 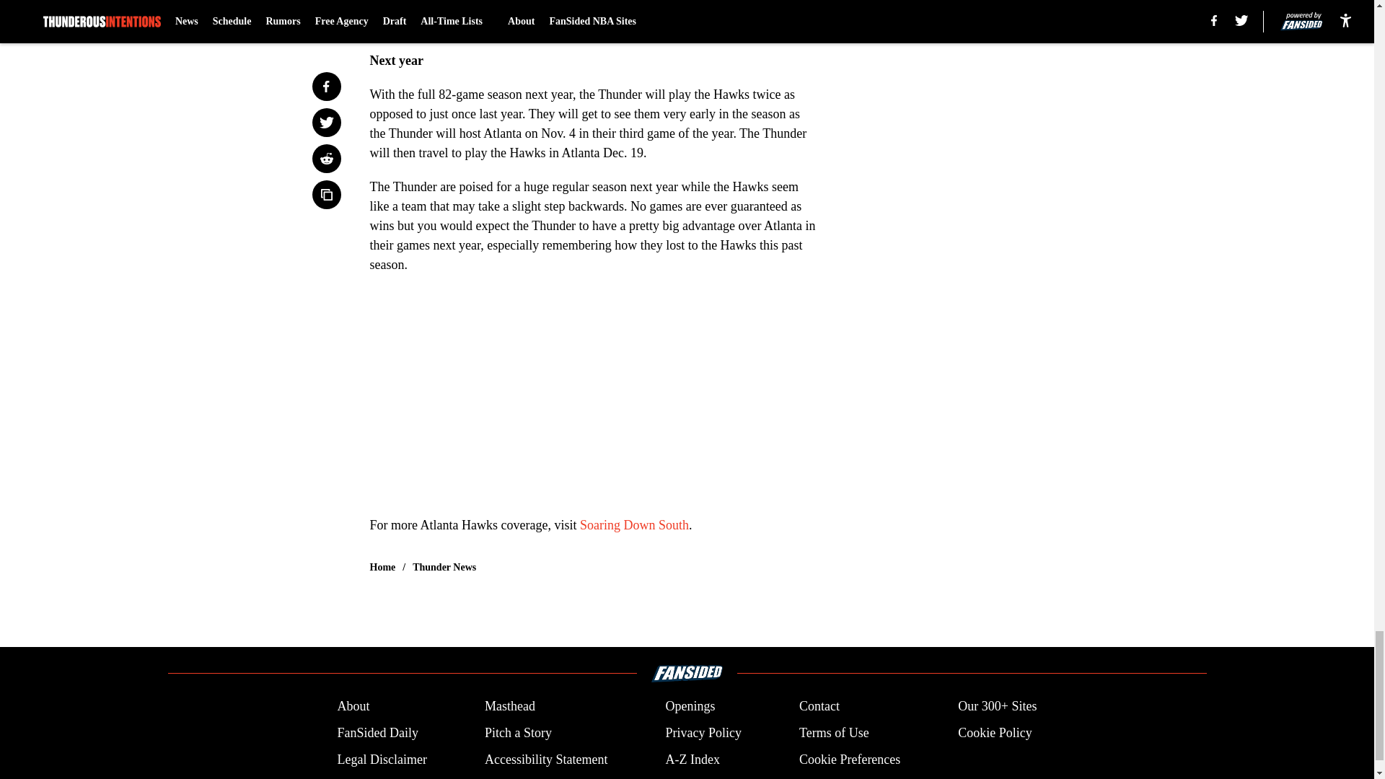 What do you see at coordinates (634, 525) in the screenshot?
I see `Soaring Down South` at bounding box center [634, 525].